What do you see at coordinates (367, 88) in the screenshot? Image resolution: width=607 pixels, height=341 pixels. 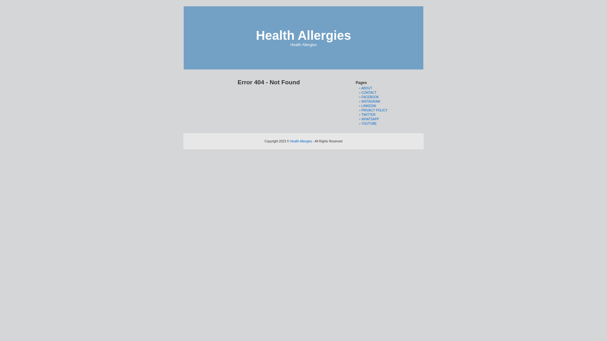 I see `ABOUT` at bounding box center [367, 88].